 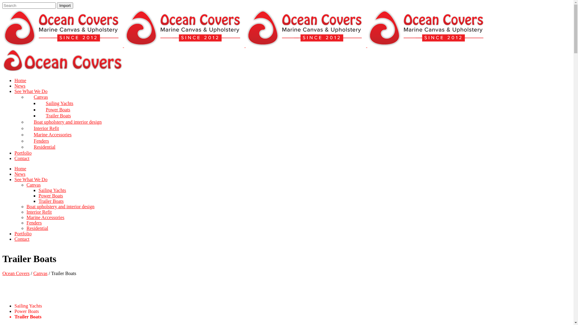 I want to click on Canvas, so click(x=34, y=185).